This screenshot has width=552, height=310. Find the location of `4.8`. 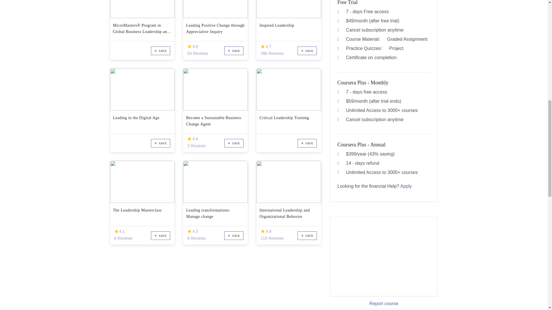

4.8 is located at coordinates (189, 139).